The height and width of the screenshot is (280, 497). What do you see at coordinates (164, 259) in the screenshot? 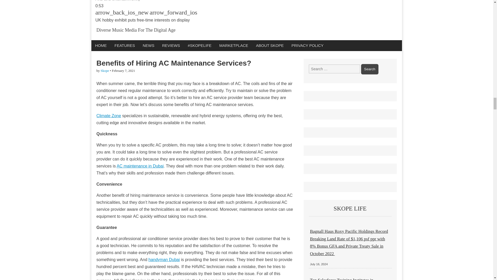
I see `handyman Dubai` at bounding box center [164, 259].